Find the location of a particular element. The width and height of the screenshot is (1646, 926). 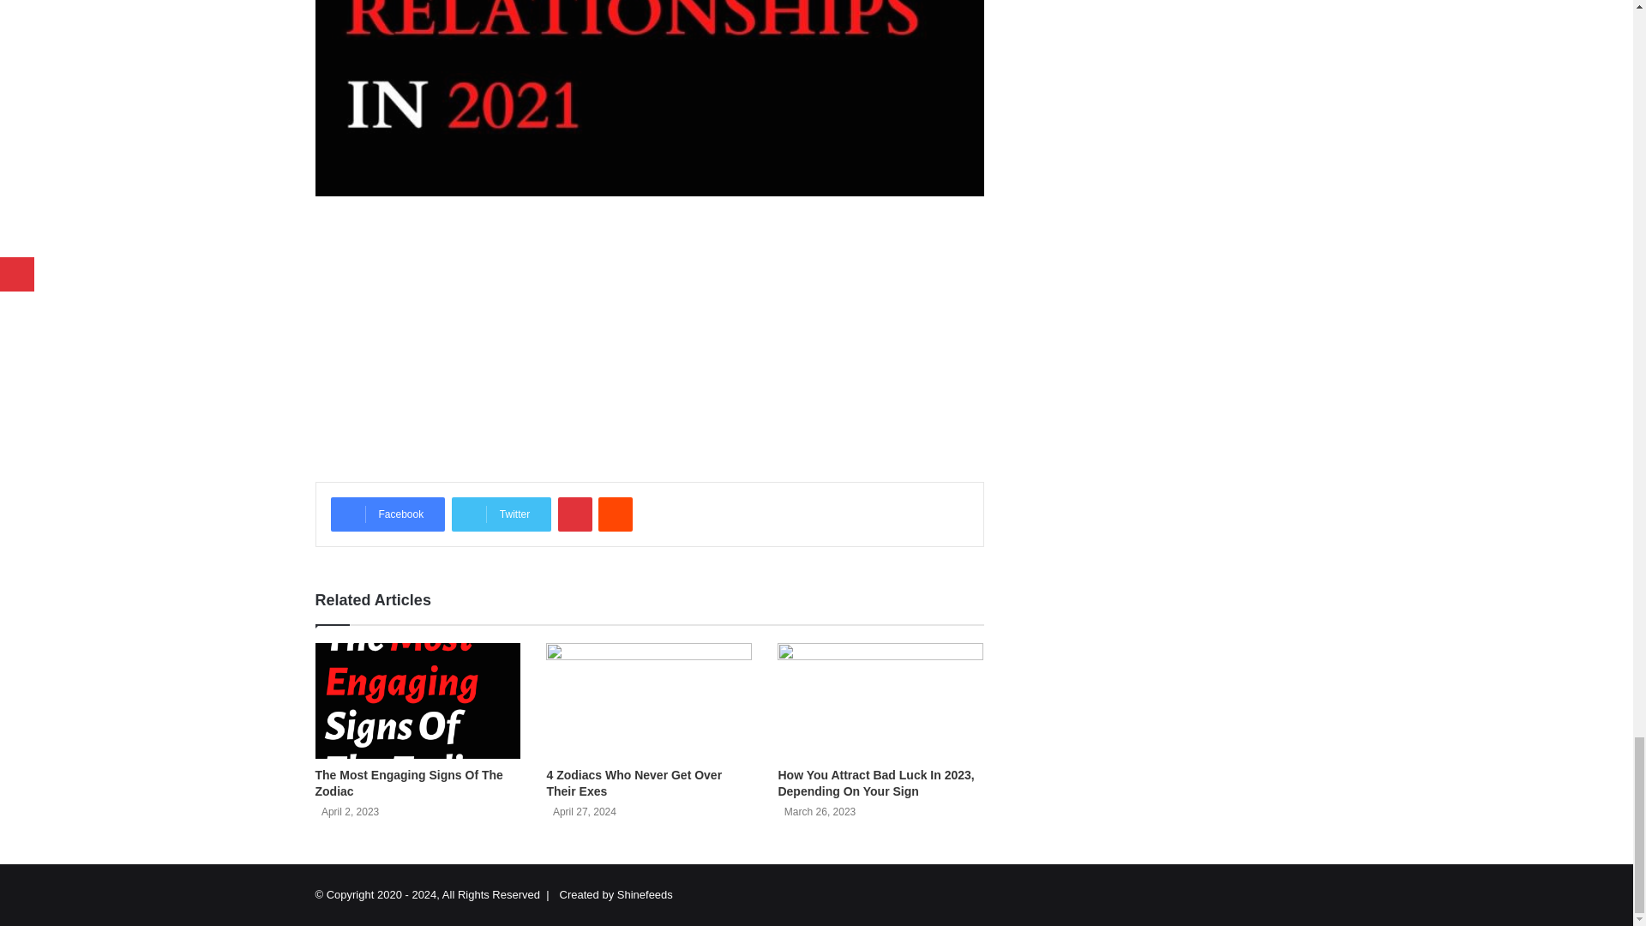

How You Attract Bad Luck In 2023, Depending On Your Sign is located at coordinates (875, 783).